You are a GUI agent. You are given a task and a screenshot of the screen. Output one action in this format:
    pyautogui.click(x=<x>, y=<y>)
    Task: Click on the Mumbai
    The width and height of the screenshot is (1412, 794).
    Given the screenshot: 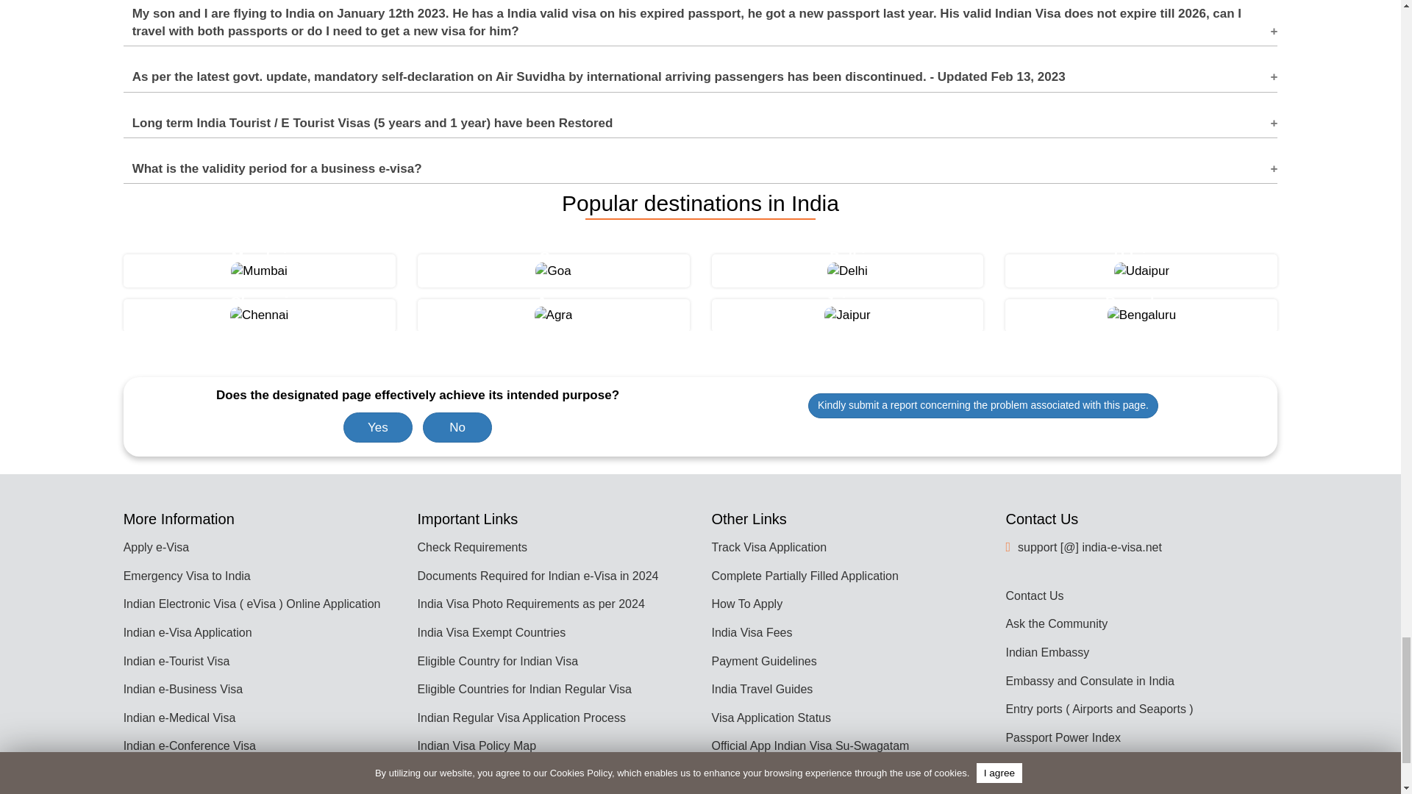 What is the action you would take?
    pyautogui.click(x=259, y=271)
    